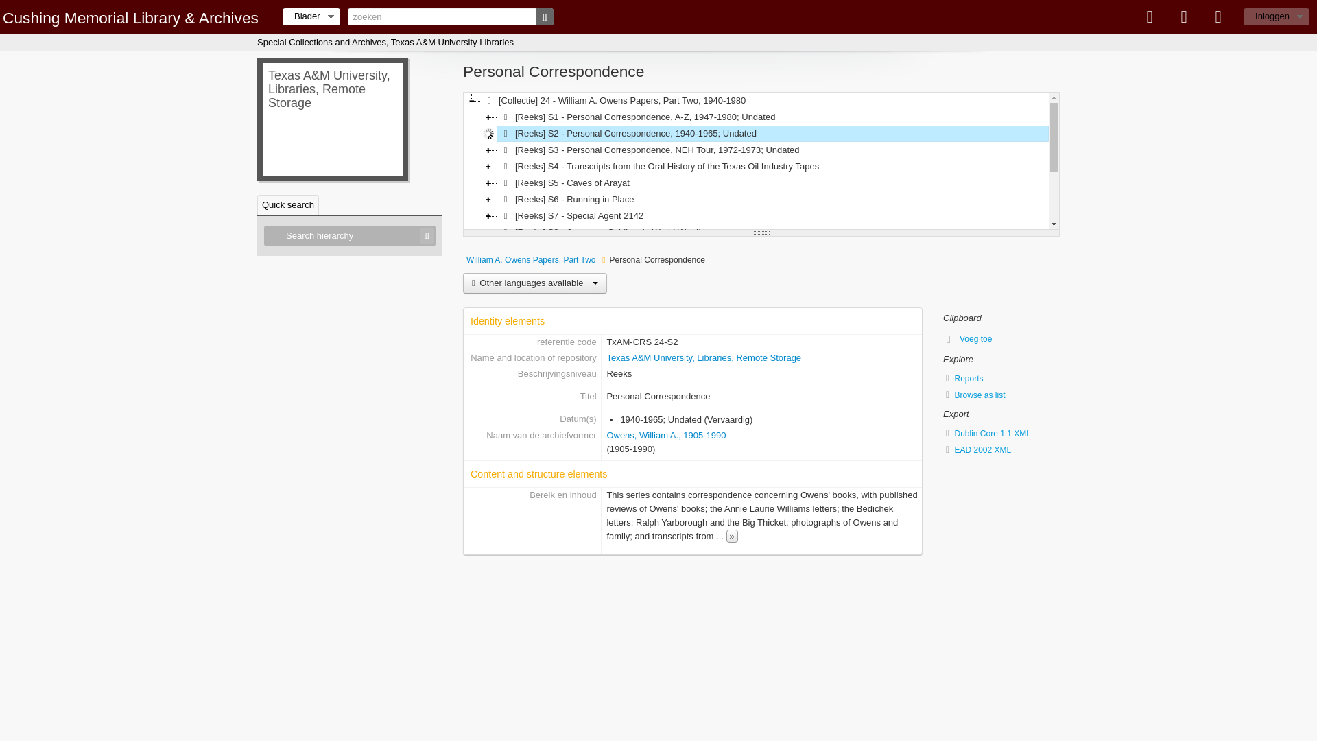 Image resolution: width=1317 pixels, height=741 pixels. What do you see at coordinates (130, 17) in the screenshot?
I see `home` at bounding box center [130, 17].